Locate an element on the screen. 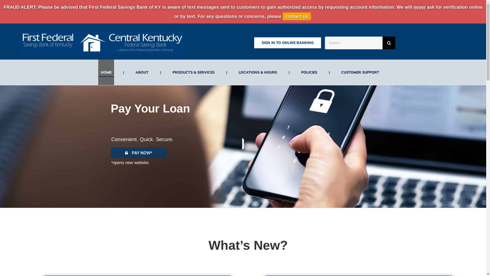 The height and width of the screenshot is (276, 490). | is located at coordinates (227, 72).